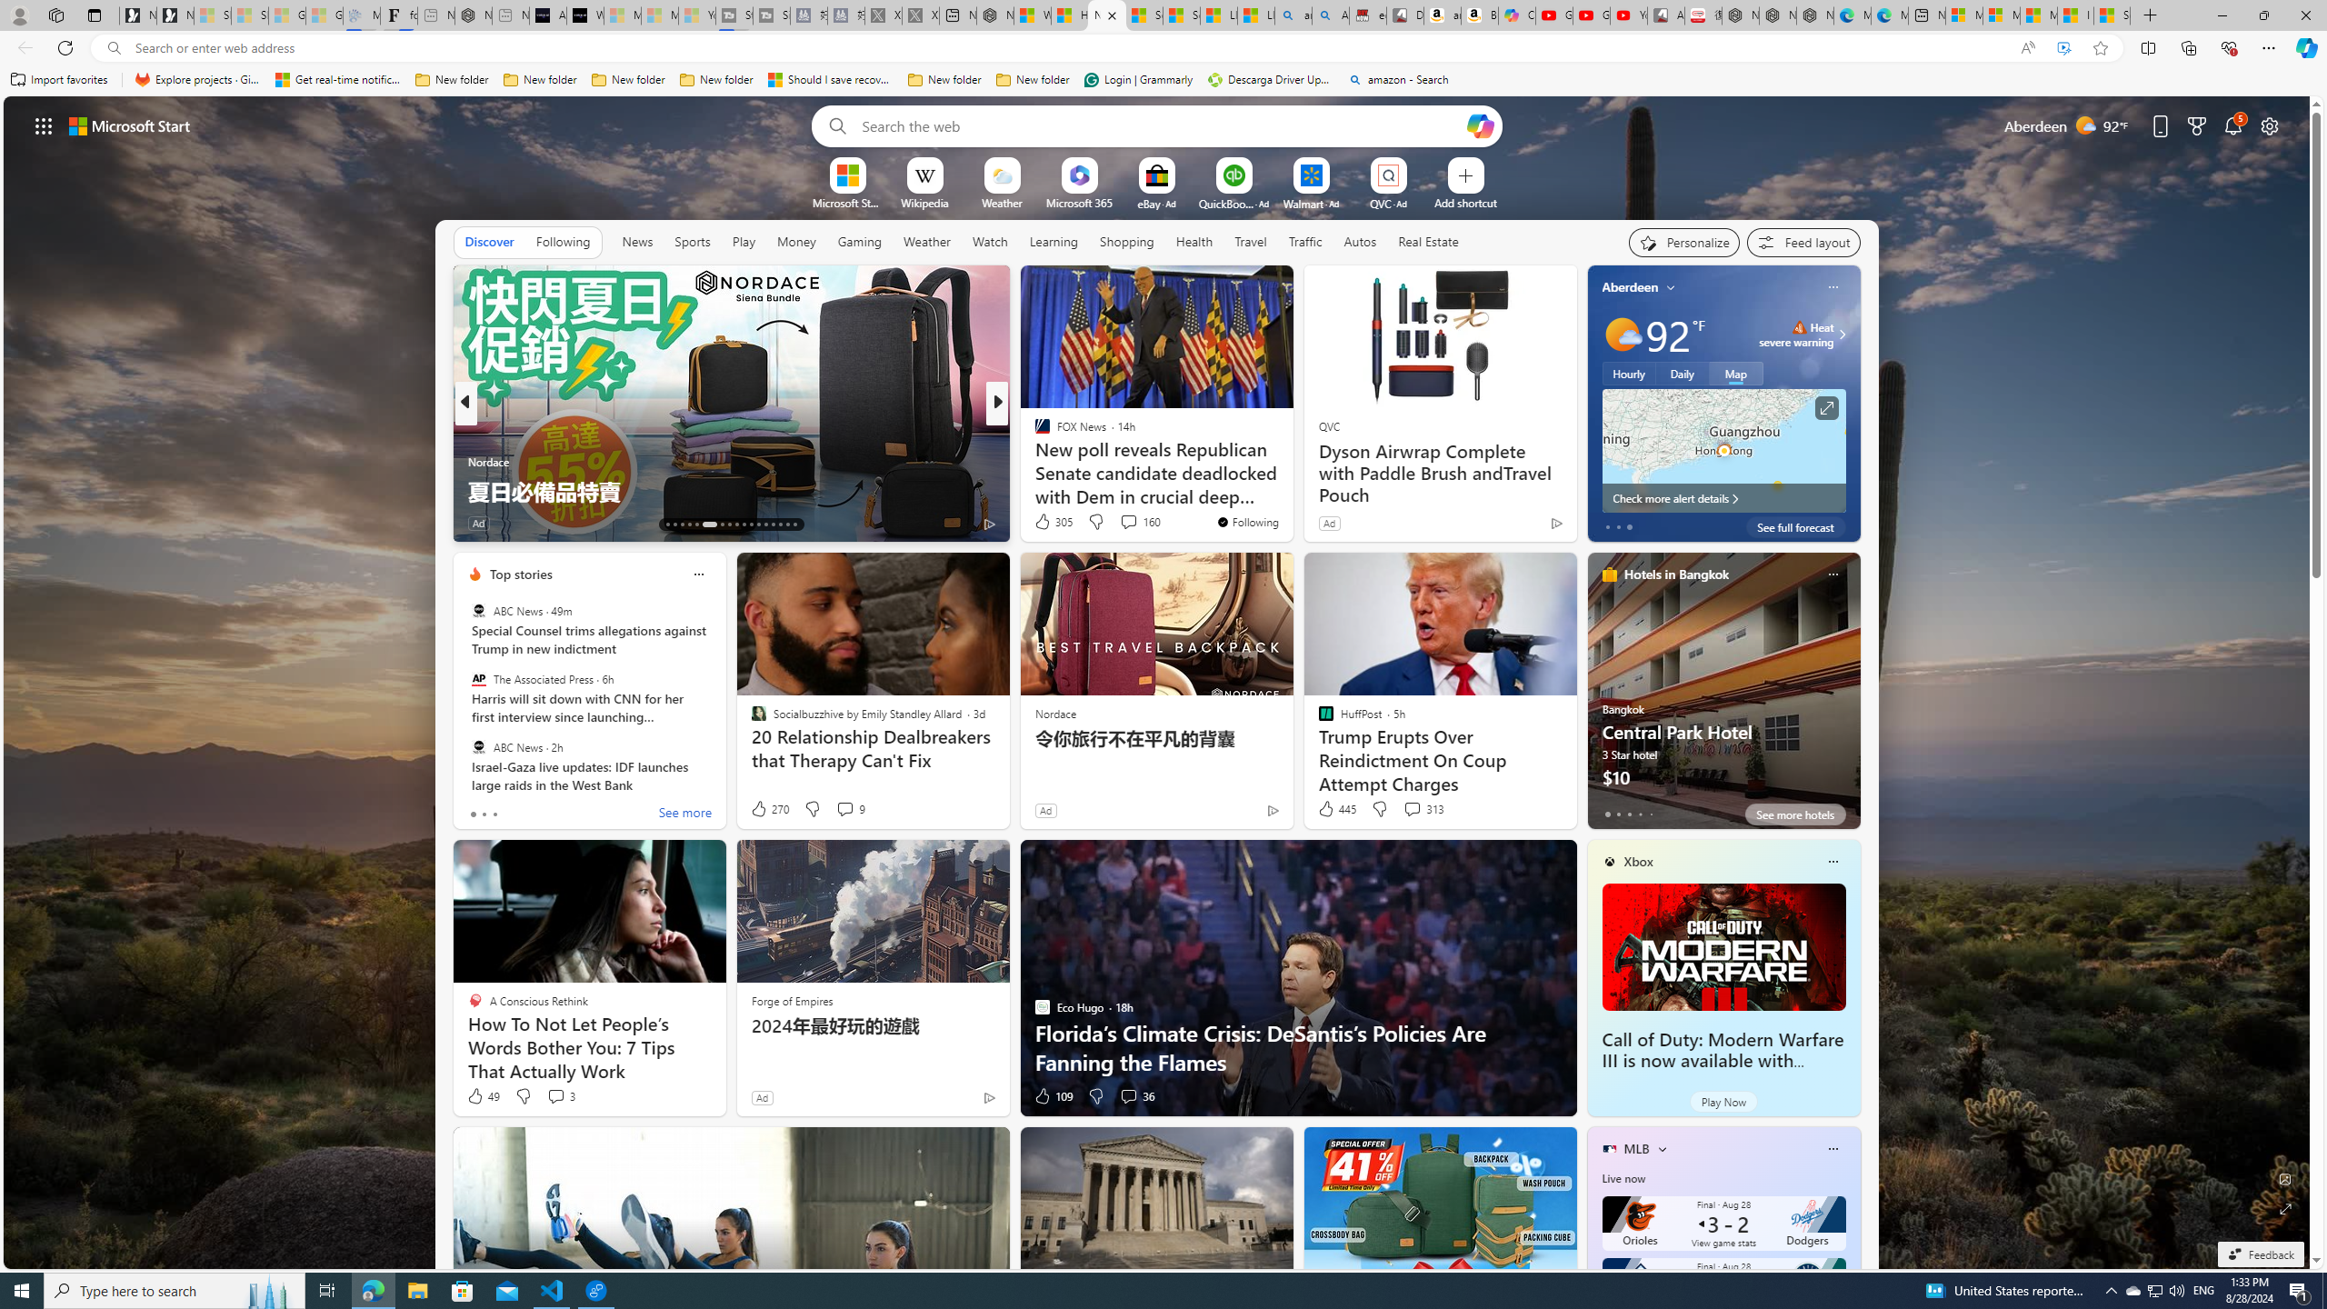  I want to click on Huge shark washes ashore at New York City beach | Watch, so click(1069, 15).